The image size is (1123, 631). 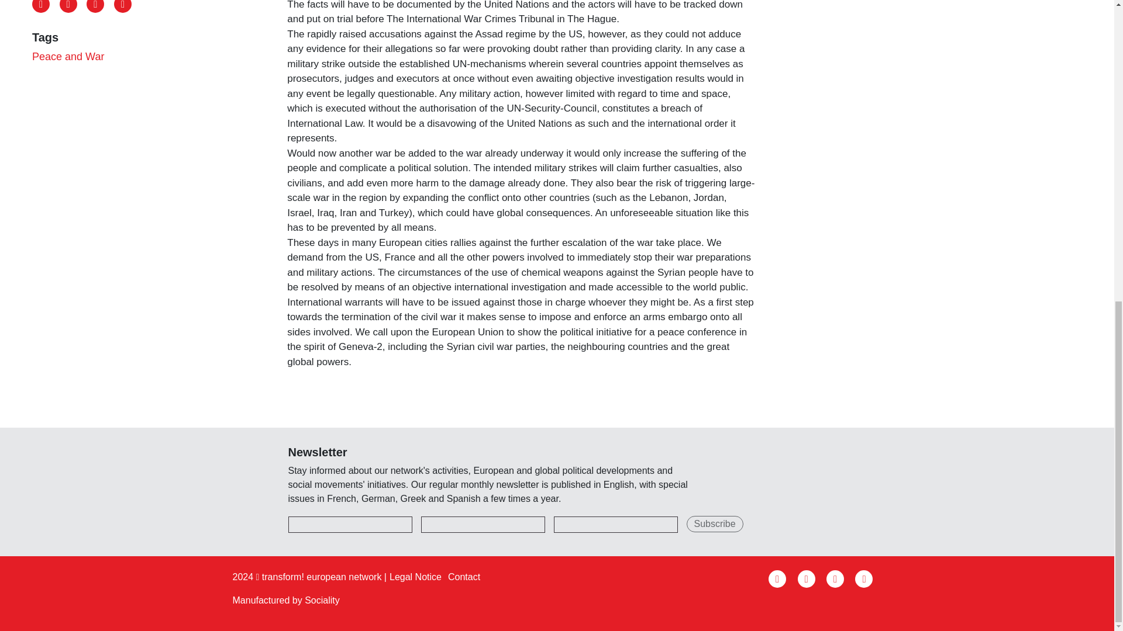 I want to click on Share on Telegram, so click(x=95, y=6).